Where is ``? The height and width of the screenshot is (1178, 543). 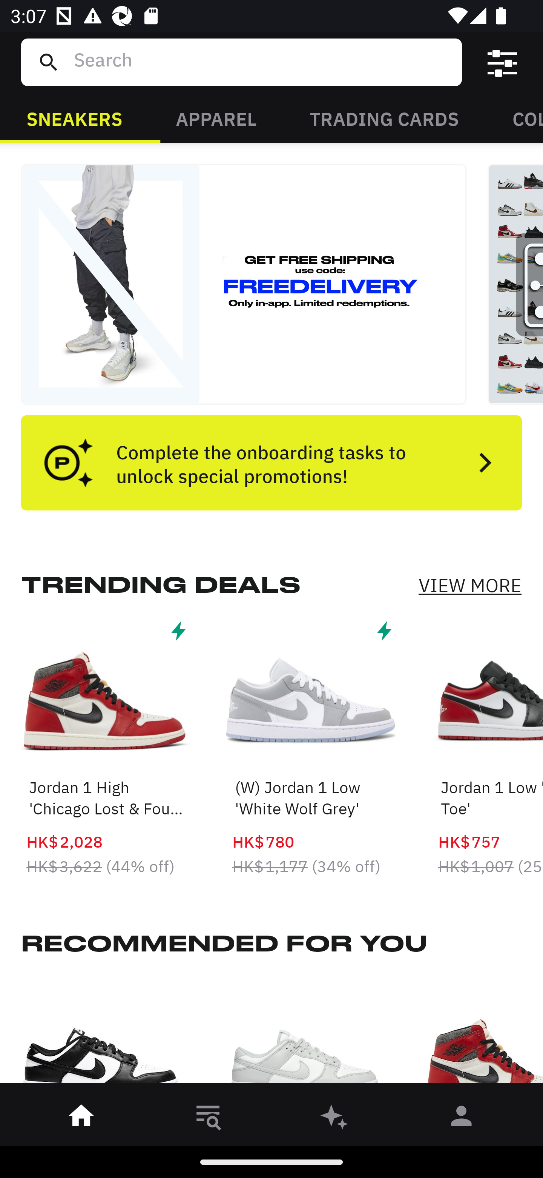
 is located at coordinates (502, 62).